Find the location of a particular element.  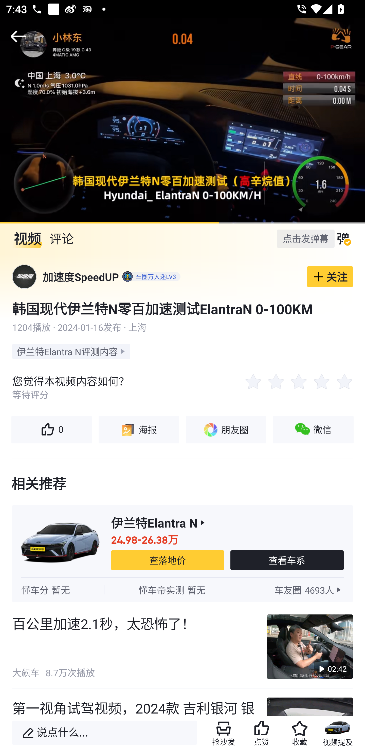

0 is located at coordinates (51, 430).